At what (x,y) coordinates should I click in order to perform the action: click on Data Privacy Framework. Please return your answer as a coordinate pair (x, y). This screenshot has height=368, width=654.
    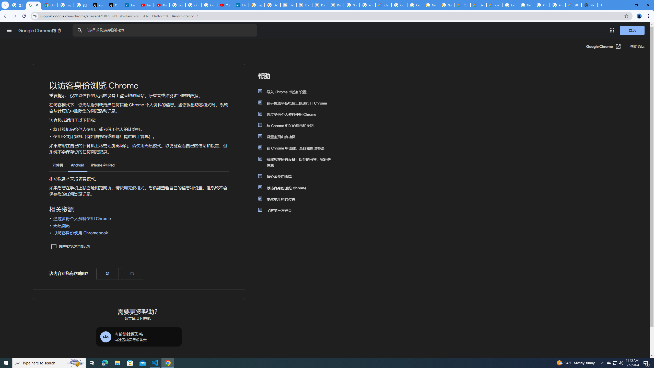
    Looking at the image, I should click on (336, 5).